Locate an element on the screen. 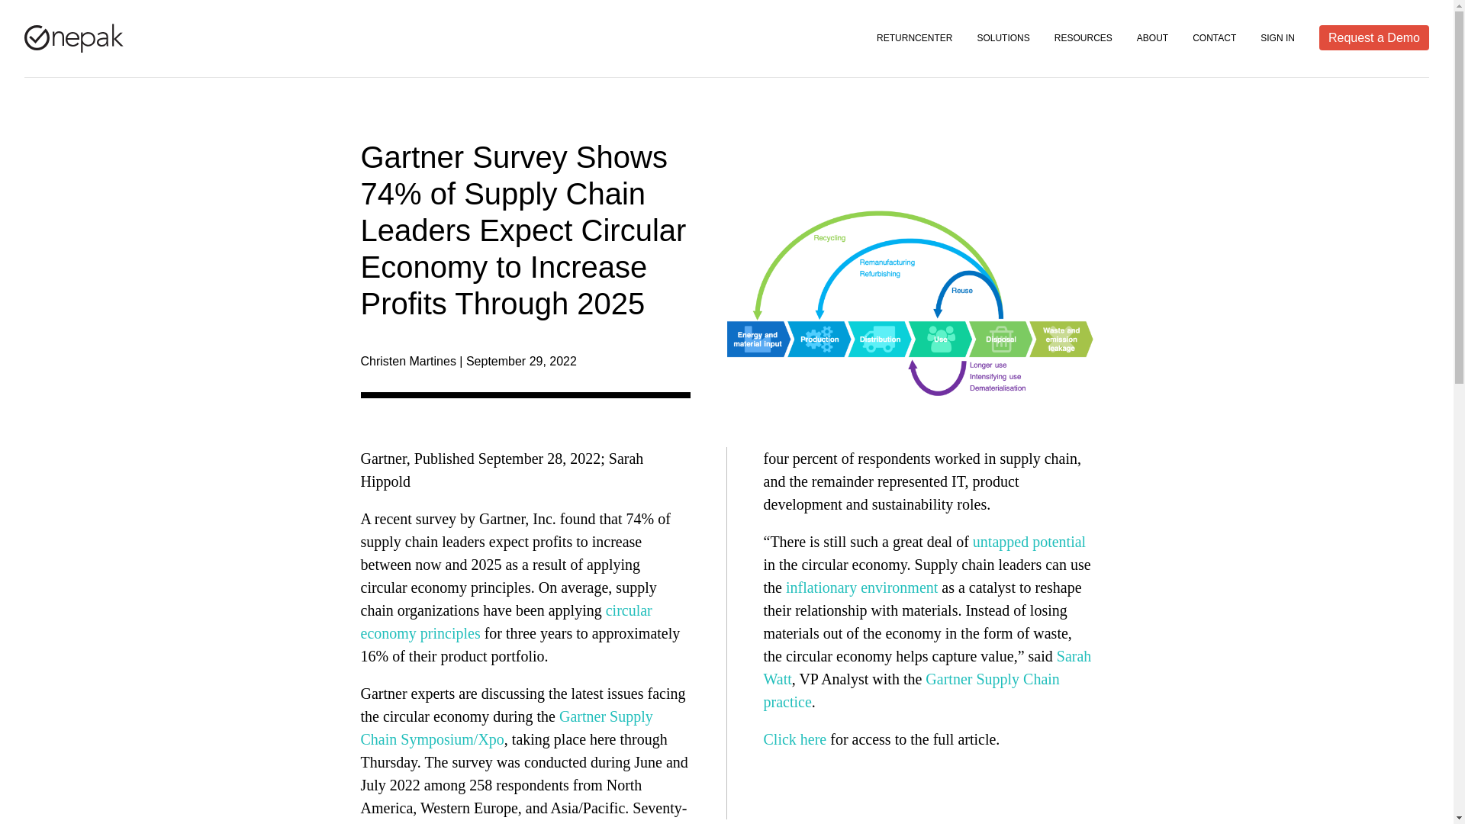  inflationary environment is located at coordinates (861, 587).